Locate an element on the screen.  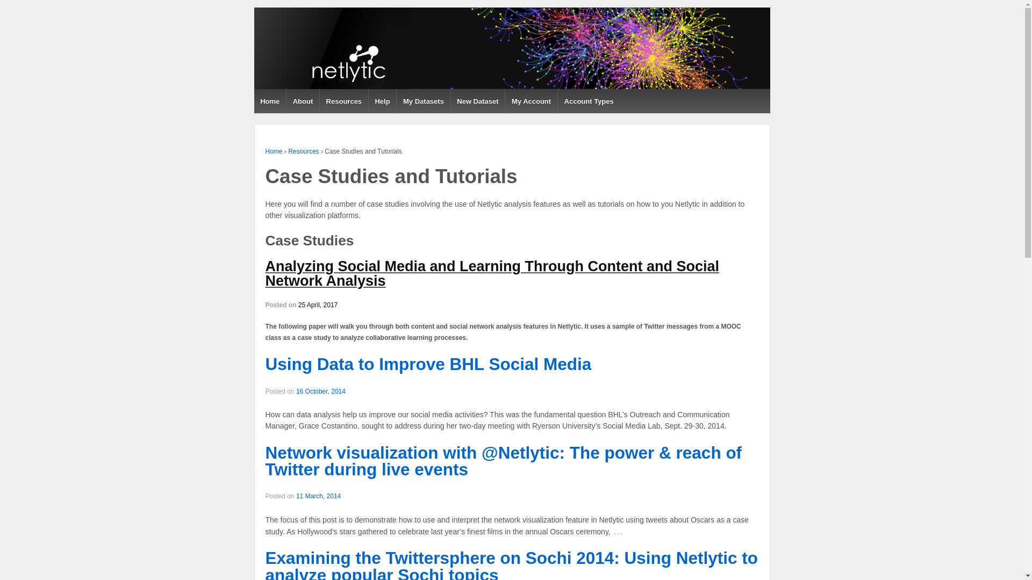
Account Types is located at coordinates (588, 101).